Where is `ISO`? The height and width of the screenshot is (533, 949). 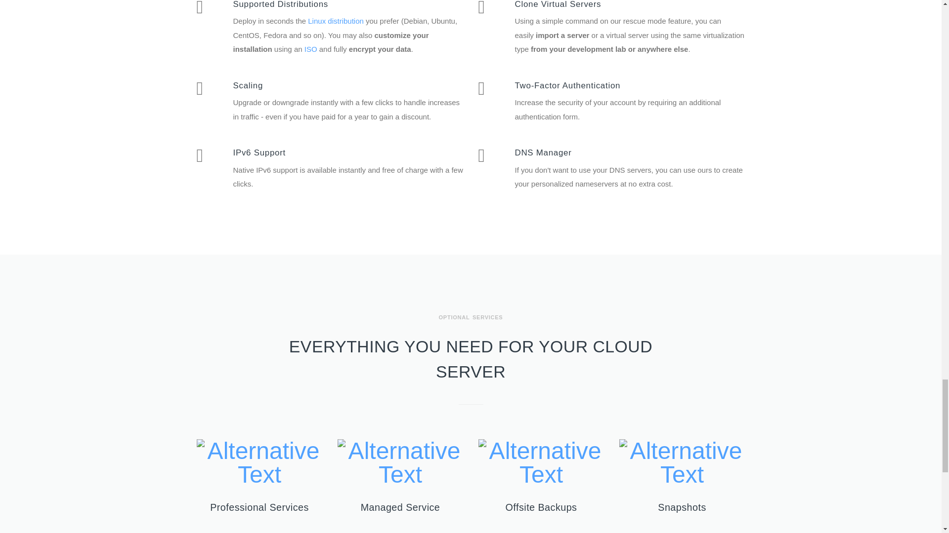 ISO is located at coordinates (310, 49).